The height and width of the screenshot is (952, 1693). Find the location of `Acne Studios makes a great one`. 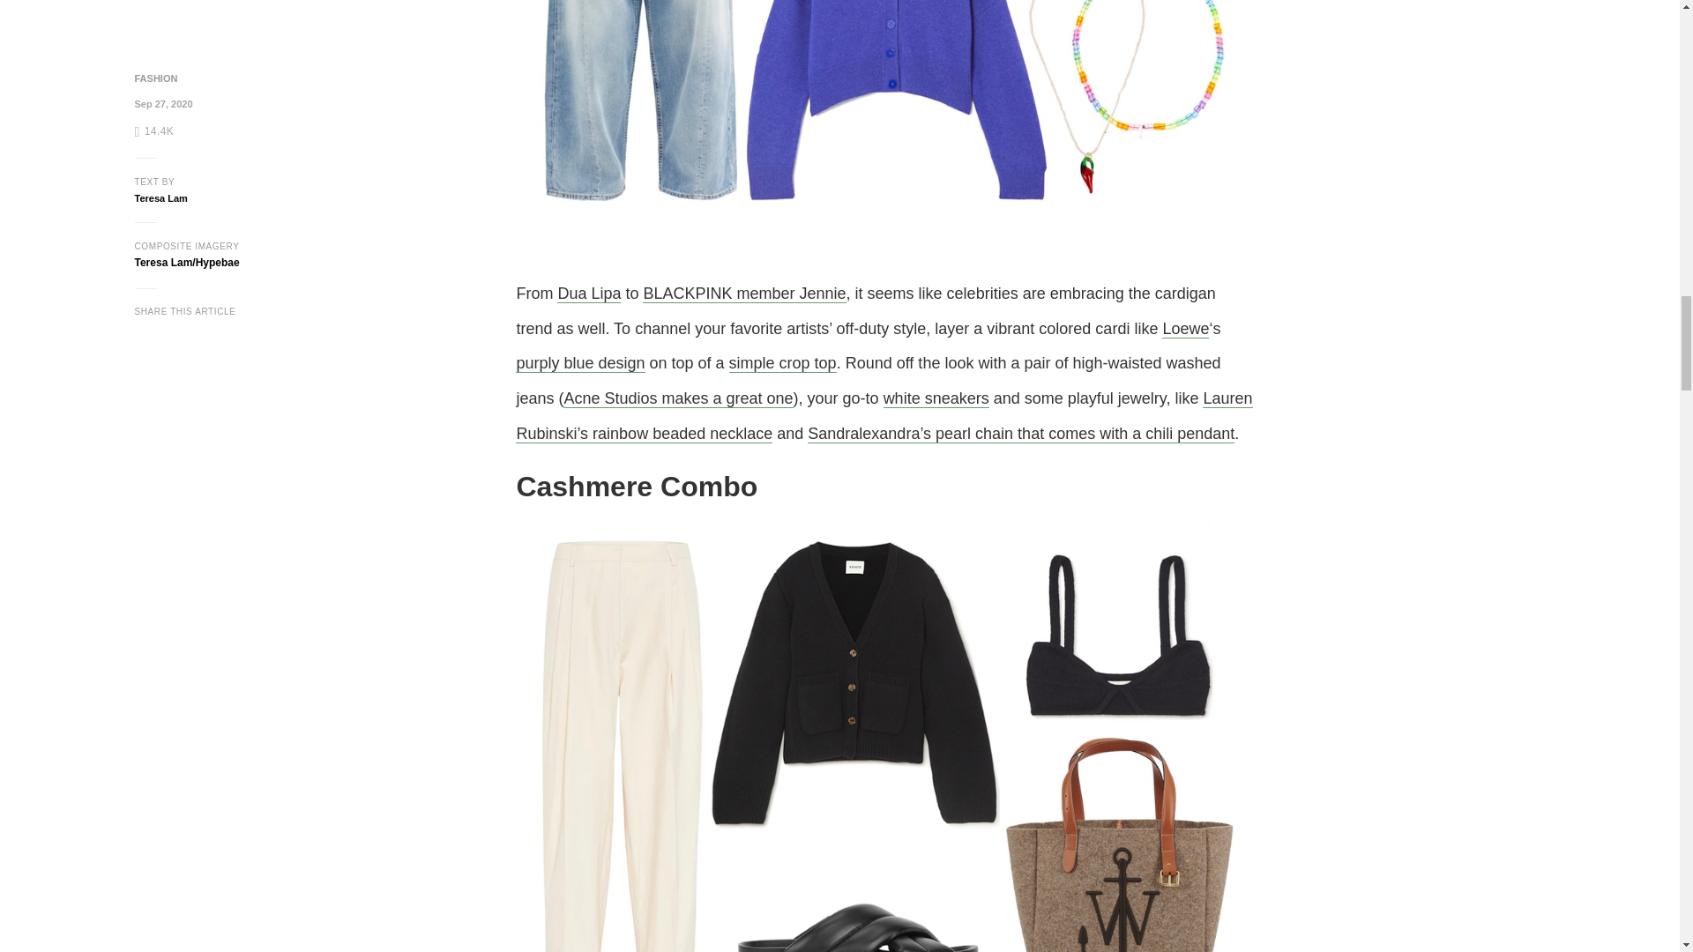

Acne Studios makes a great one is located at coordinates (677, 398).